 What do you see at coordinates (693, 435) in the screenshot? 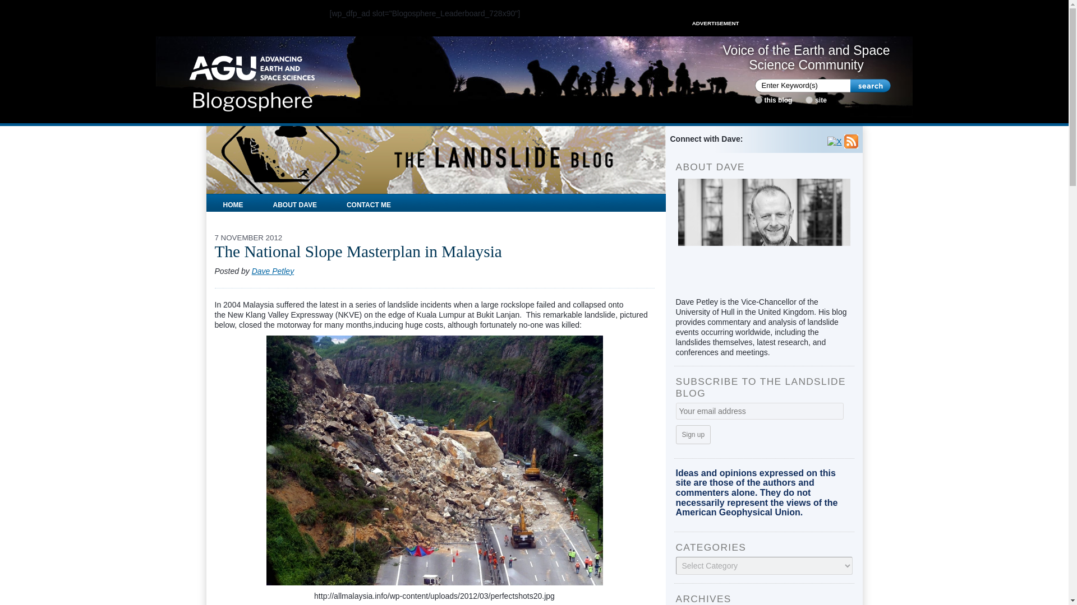
I see `Sign up` at bounding box center [693, 435].